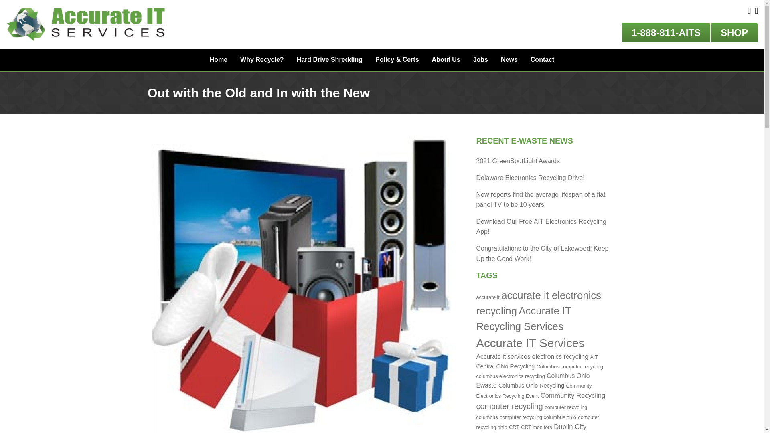  I want to click on accurate it, so click(488, 297).